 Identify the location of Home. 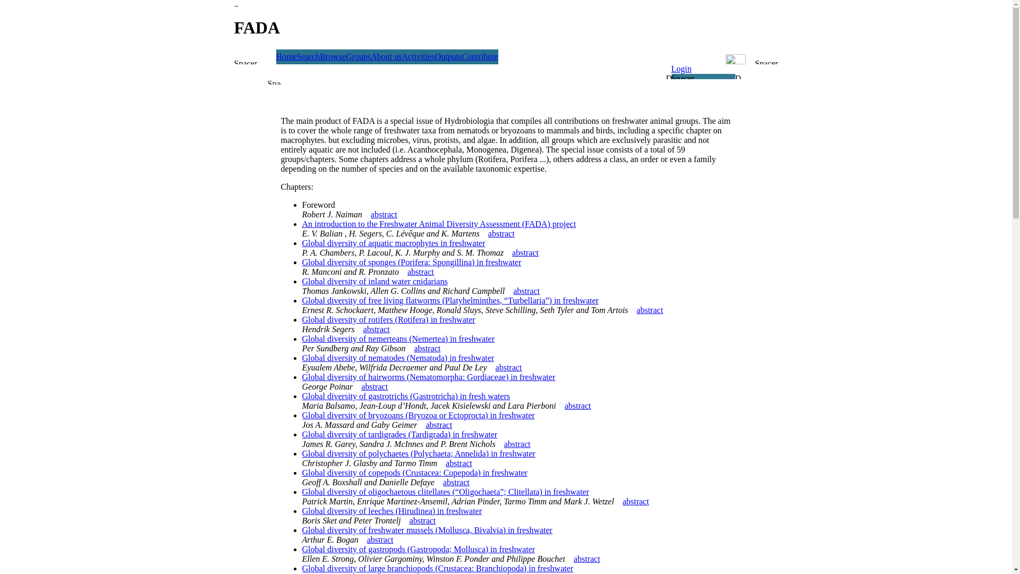
(287, 56).